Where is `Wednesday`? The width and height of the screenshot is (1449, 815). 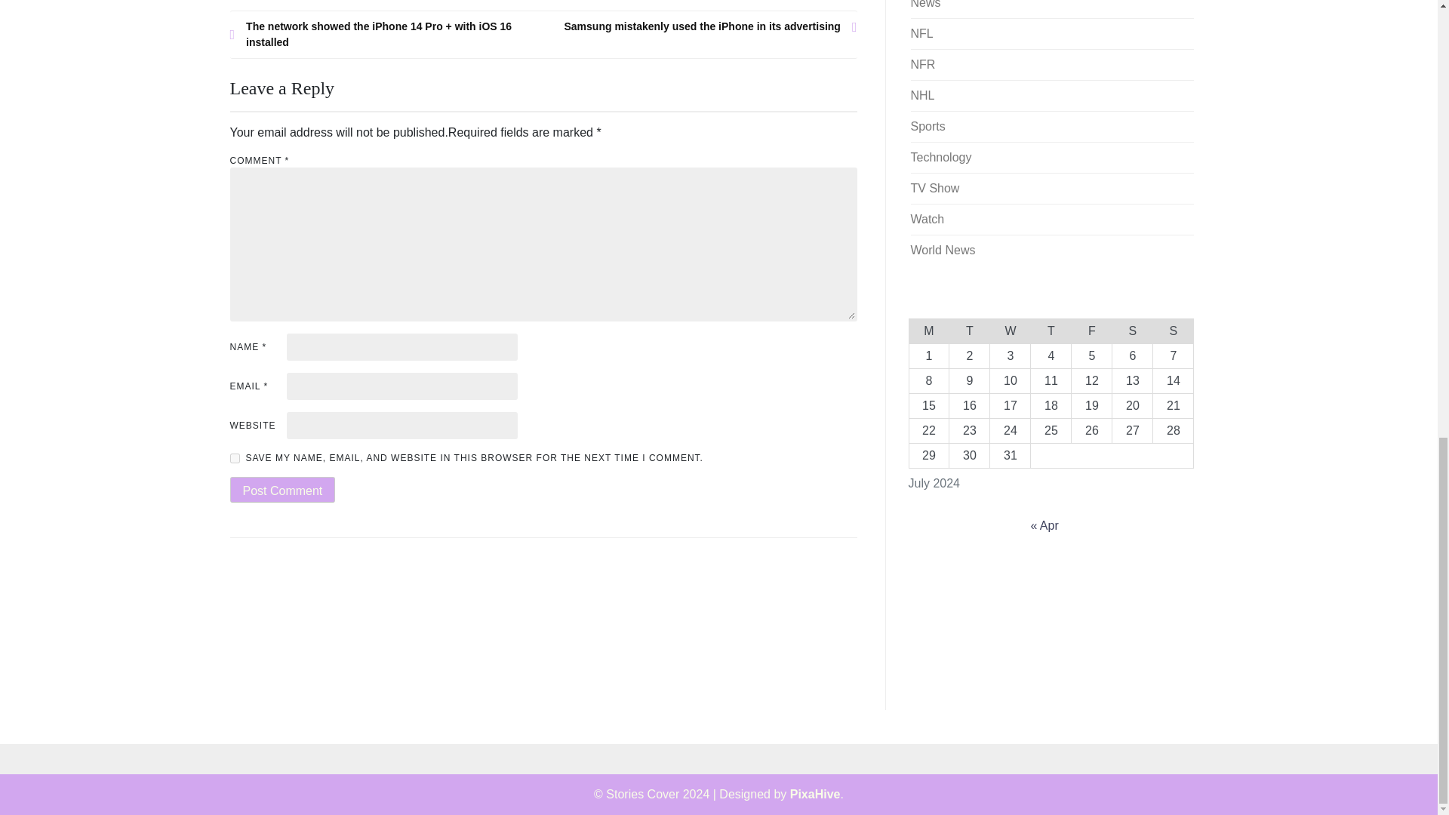 Wednesday is located at coordinates (1010, 331).